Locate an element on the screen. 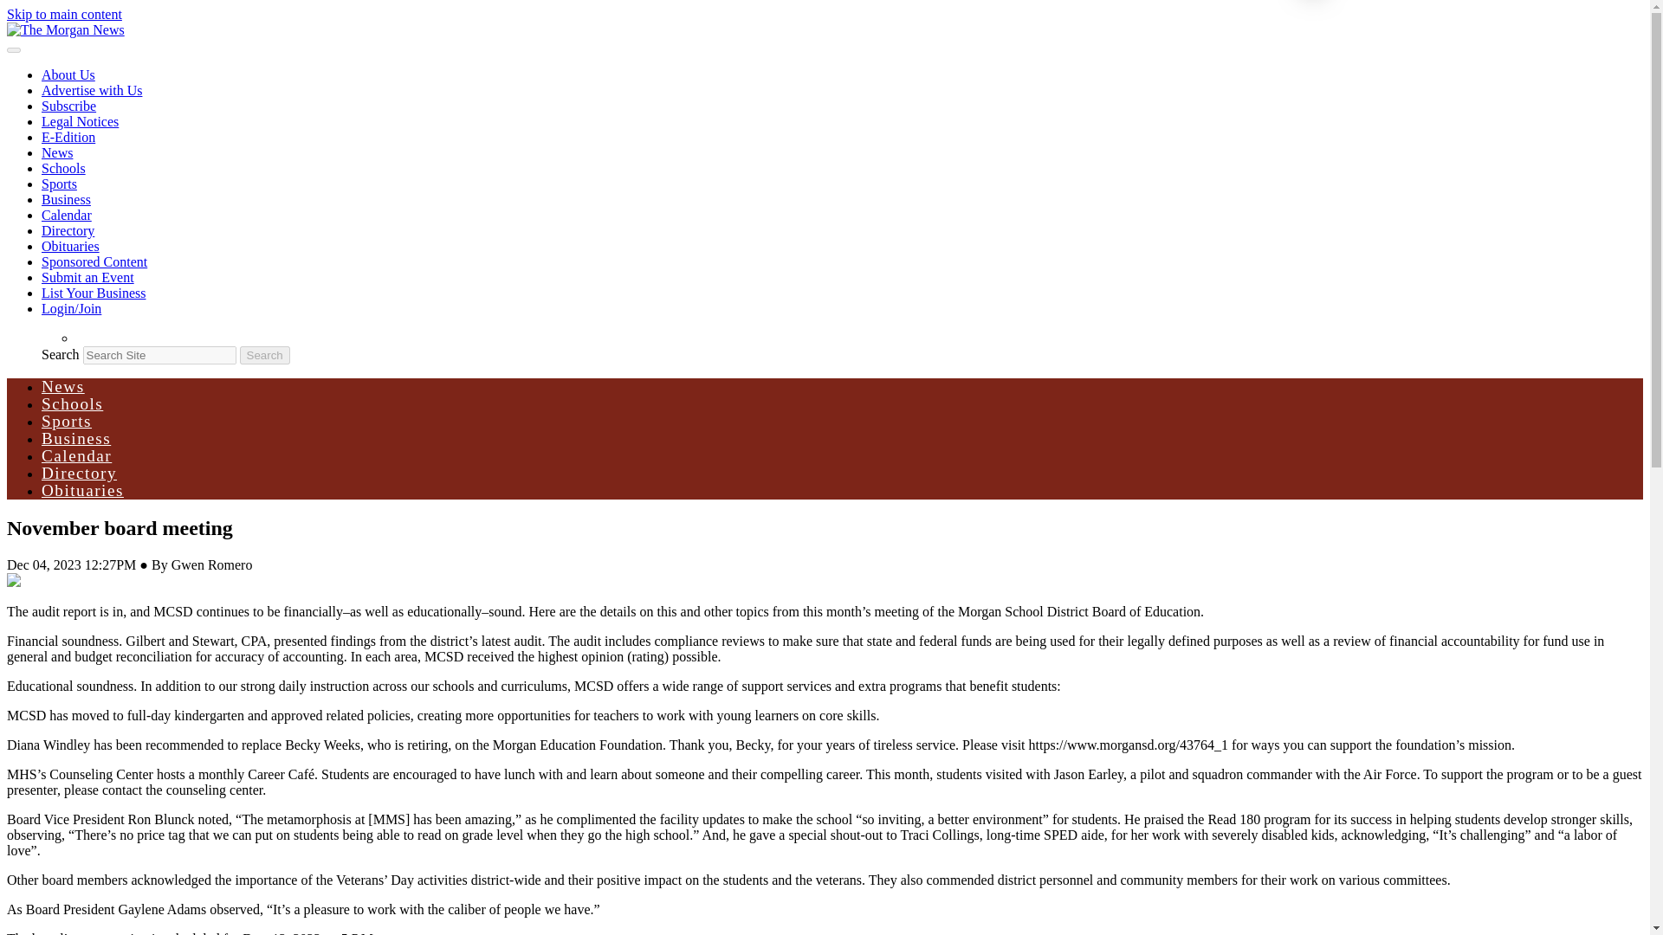 Image resolution: width=1663 pixels, height=935 pixels. Submit an Event is located at coordinates (88, 277).